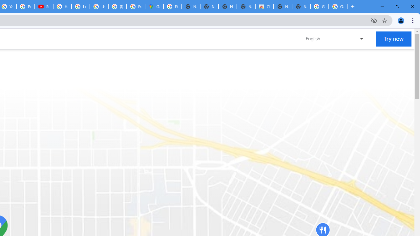  What do you see at coordinates (382, 7) in the screenshot?
I see `Minimize` at bounding box center [382, 7].